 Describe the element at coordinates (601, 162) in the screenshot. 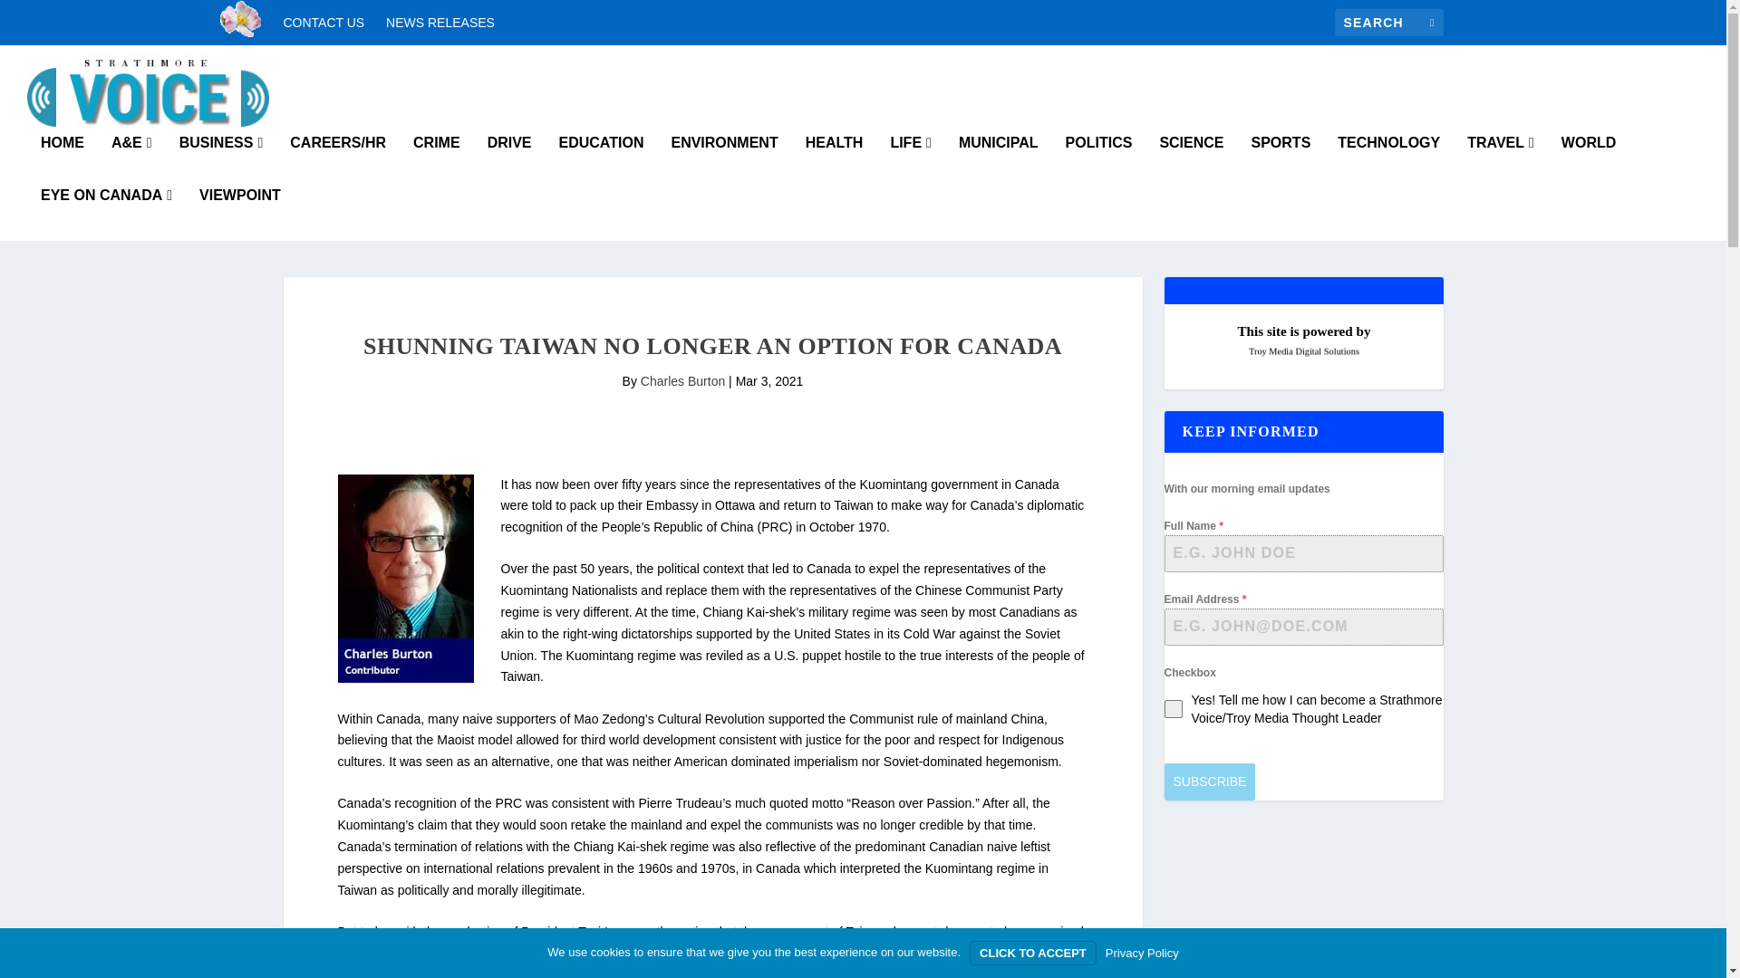

I see `EDUCATION` at that location.